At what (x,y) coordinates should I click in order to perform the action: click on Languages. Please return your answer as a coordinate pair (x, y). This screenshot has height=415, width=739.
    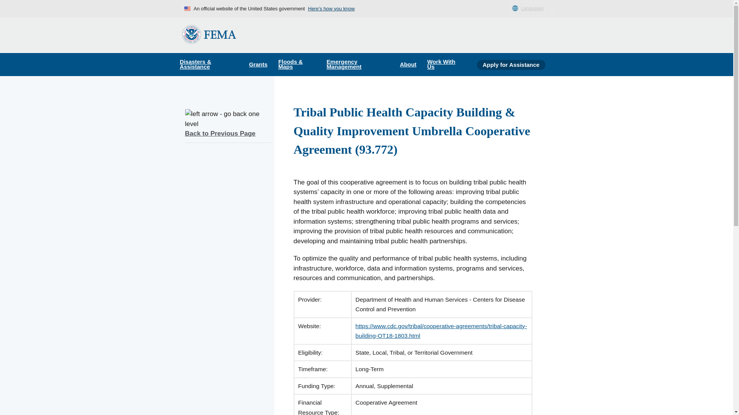
    Looking at the image, I should click on (530, 8).